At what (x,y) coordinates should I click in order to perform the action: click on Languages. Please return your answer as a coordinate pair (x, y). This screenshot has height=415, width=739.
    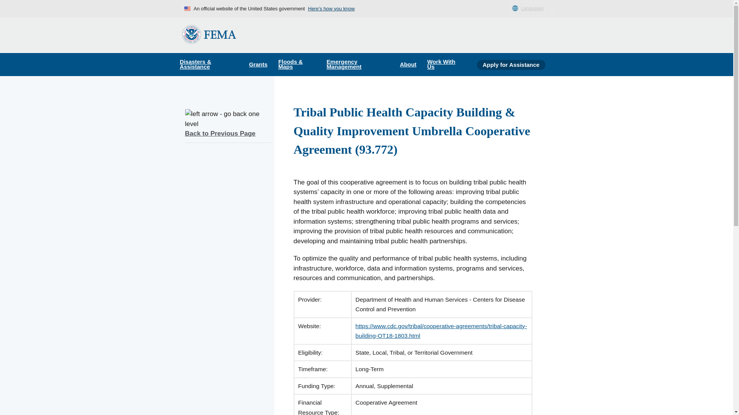
    Looking at the image, I should click on (530, 8).